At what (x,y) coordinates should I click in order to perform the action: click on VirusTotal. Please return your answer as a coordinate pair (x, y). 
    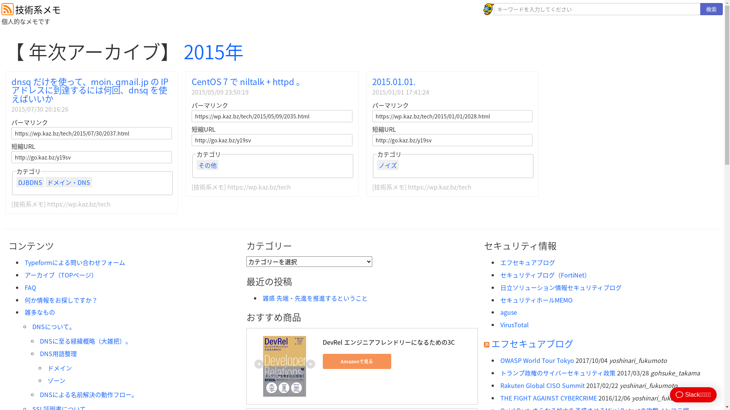
    Looking at the image, I should click on (515, 325).